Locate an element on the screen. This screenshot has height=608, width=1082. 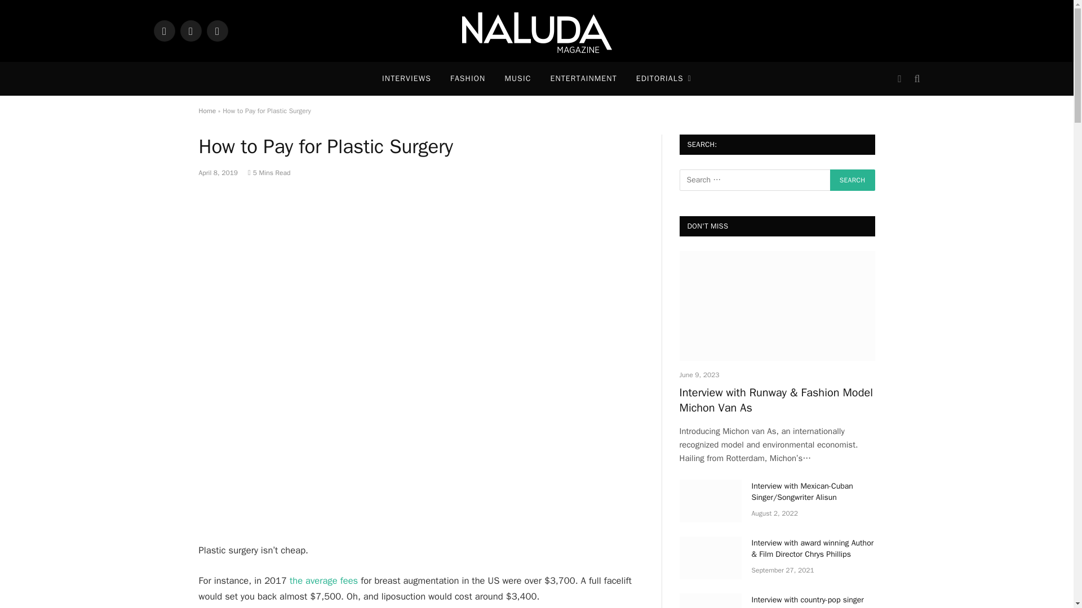
the average fees is located at coordinates (323, 580).